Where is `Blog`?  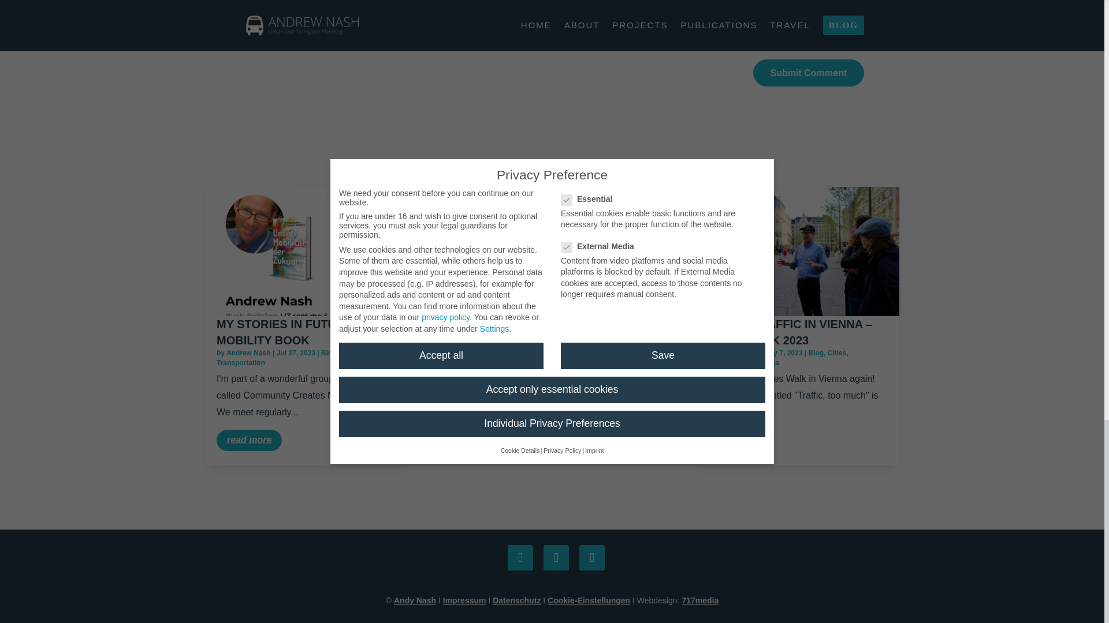
Blog is located at coordinates (571, 352).